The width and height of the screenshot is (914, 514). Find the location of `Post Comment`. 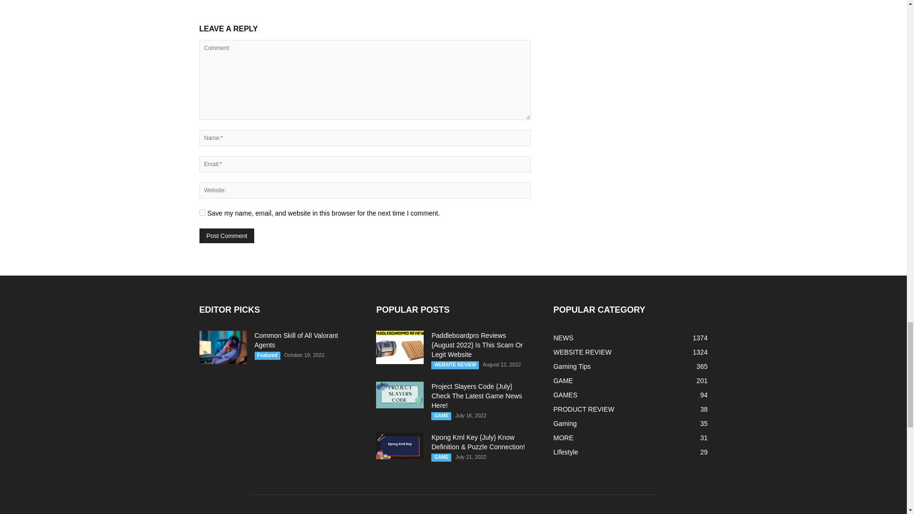

Post Comment is located at coordinates (227, 235).